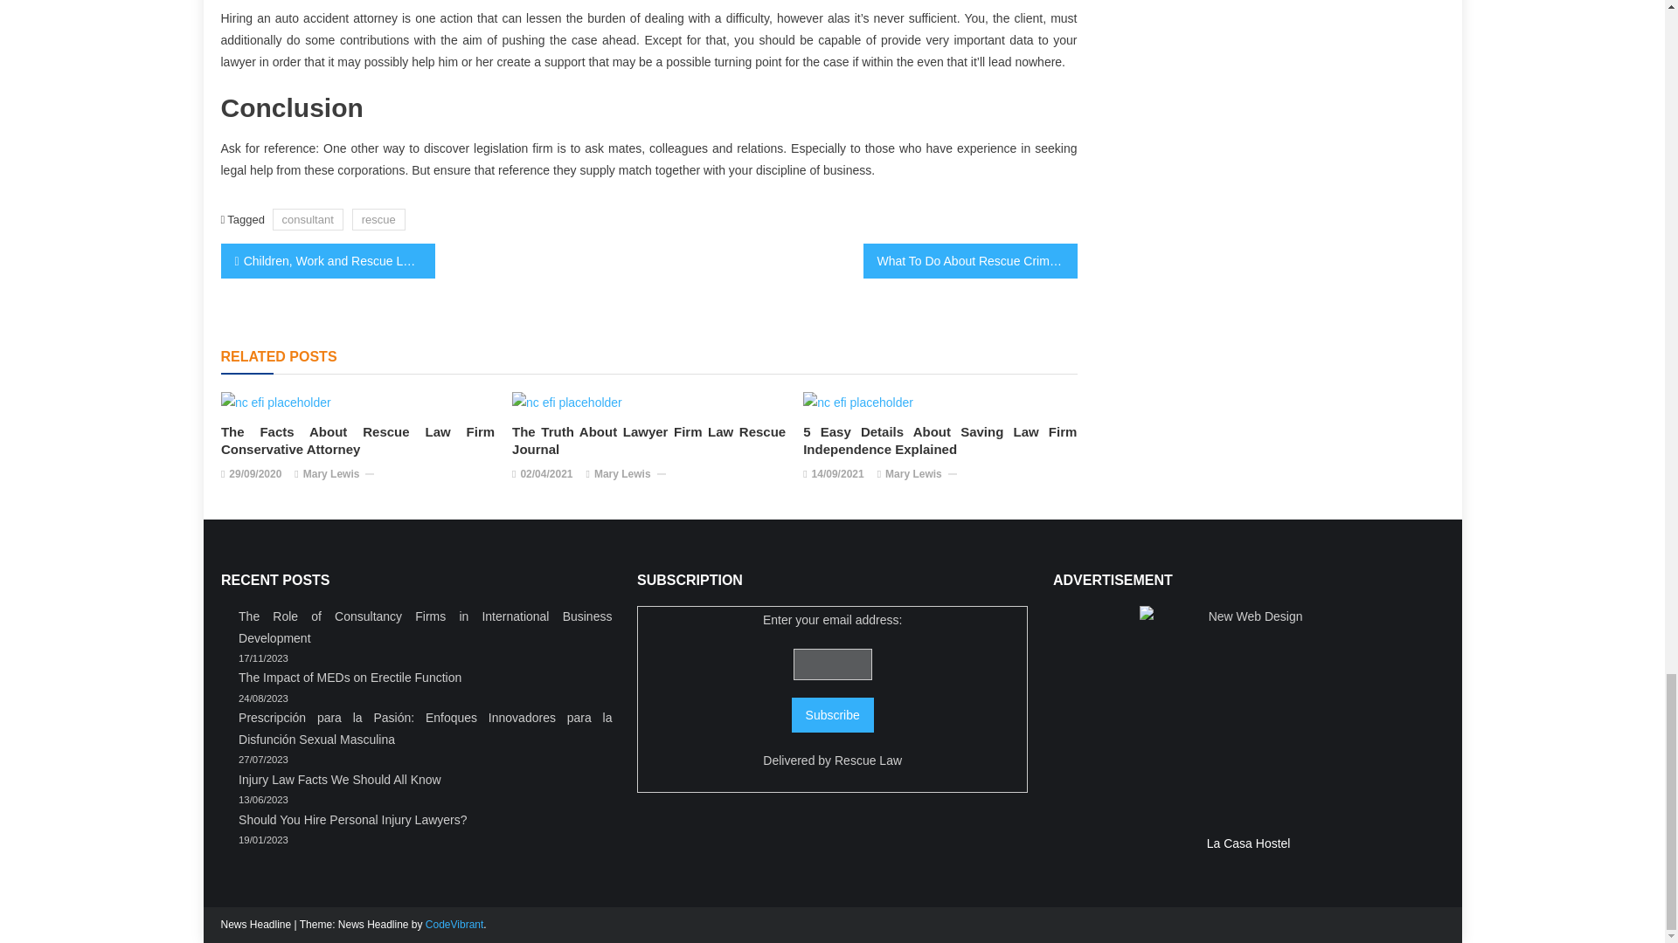 Image resolution: width=1678 pixels, height=943 pixels. I want to click on What To Do About Rescue Criminal Law Before It is Too Late, so click(970, 260).